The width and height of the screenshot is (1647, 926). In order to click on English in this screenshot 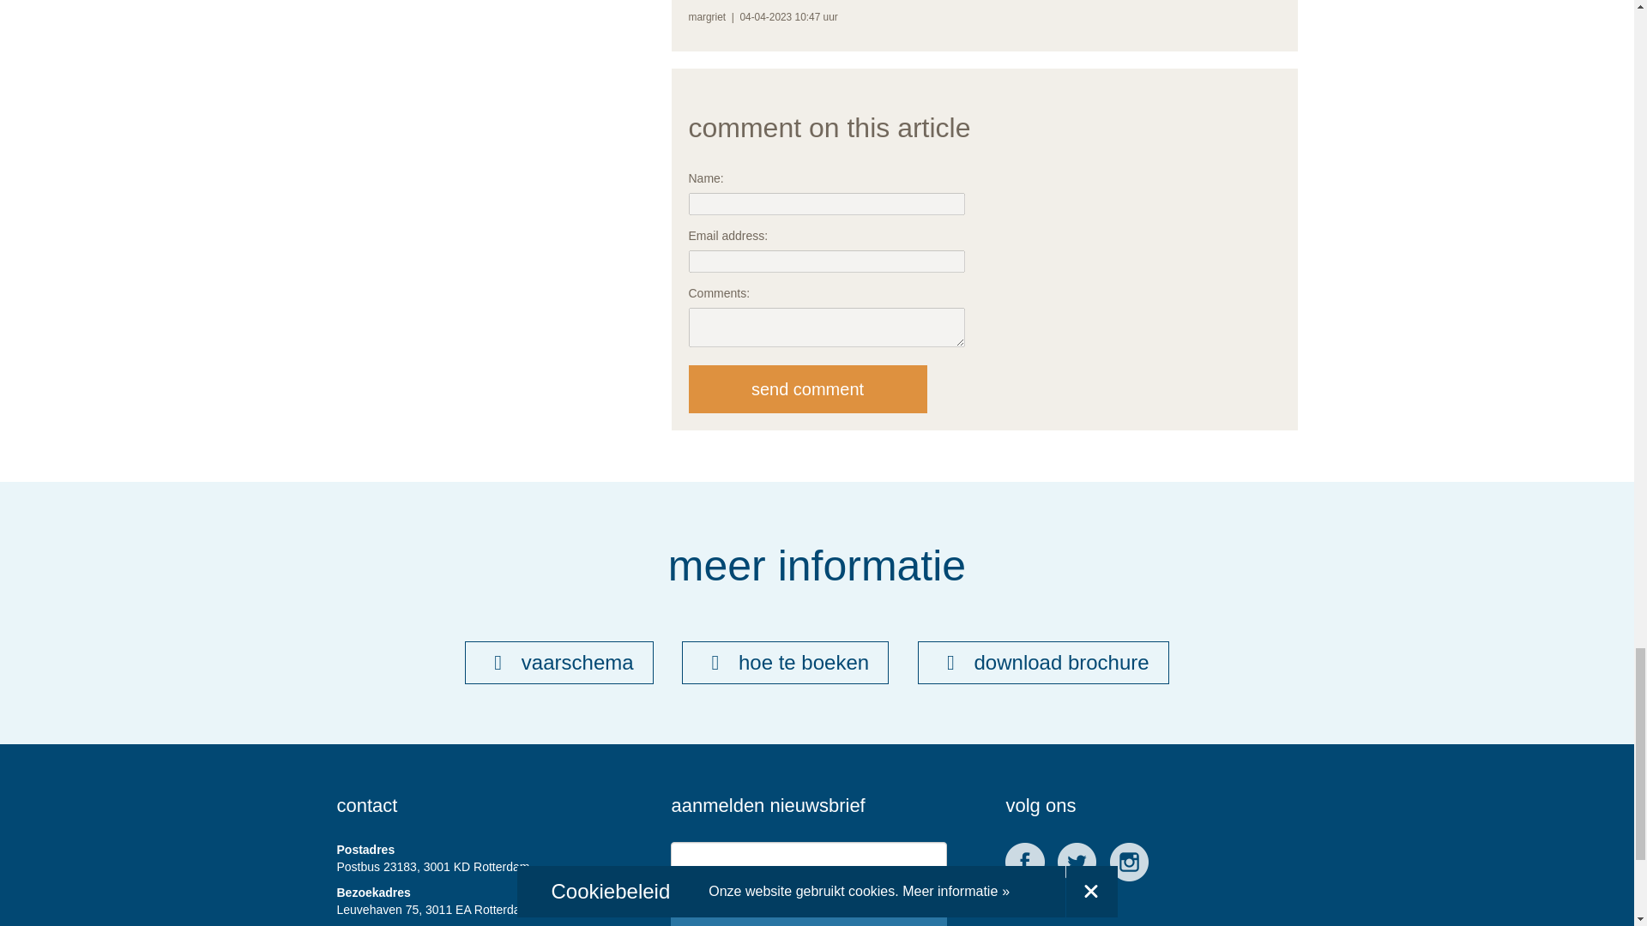, I will do `click(767, 893)`.